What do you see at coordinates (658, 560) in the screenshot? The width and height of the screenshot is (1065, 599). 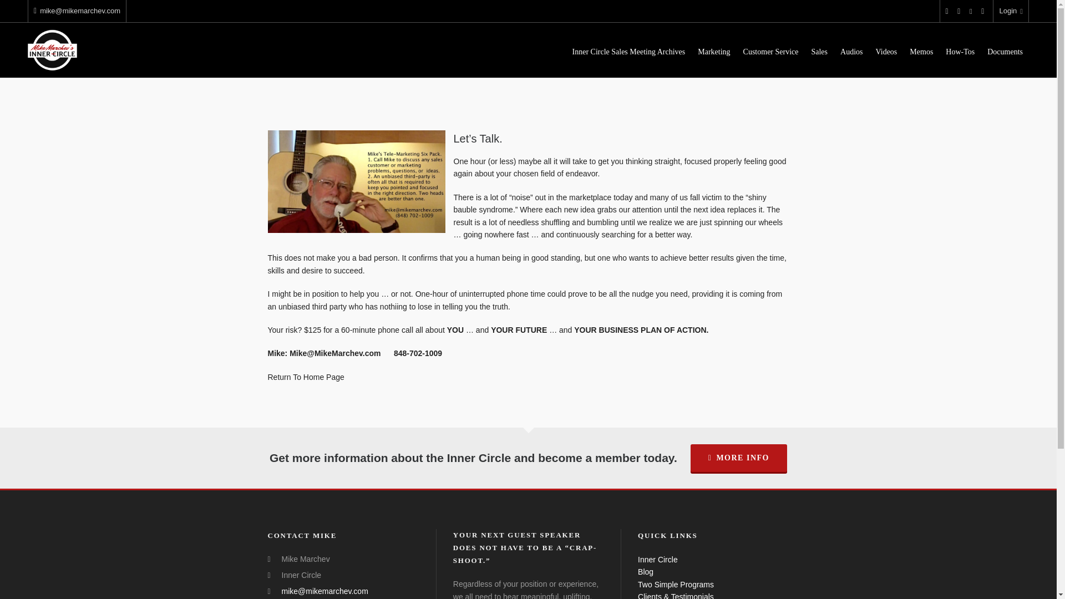 I see `Inner Circle` at bounding box center [658, 560].